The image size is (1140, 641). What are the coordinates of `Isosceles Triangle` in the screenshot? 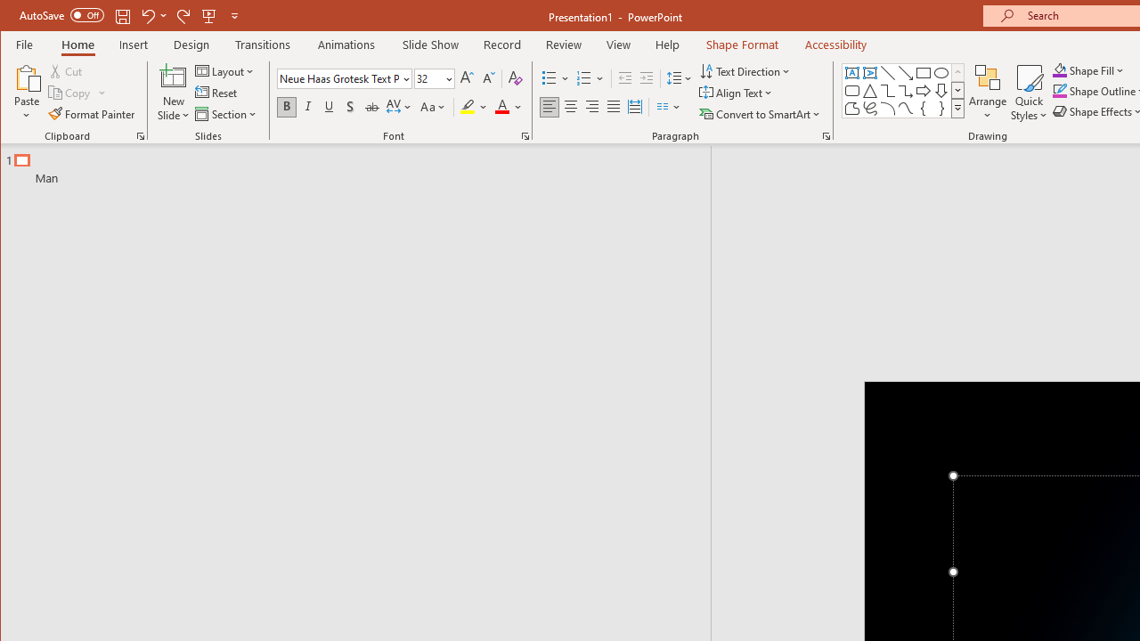 It's located at (869, 91).